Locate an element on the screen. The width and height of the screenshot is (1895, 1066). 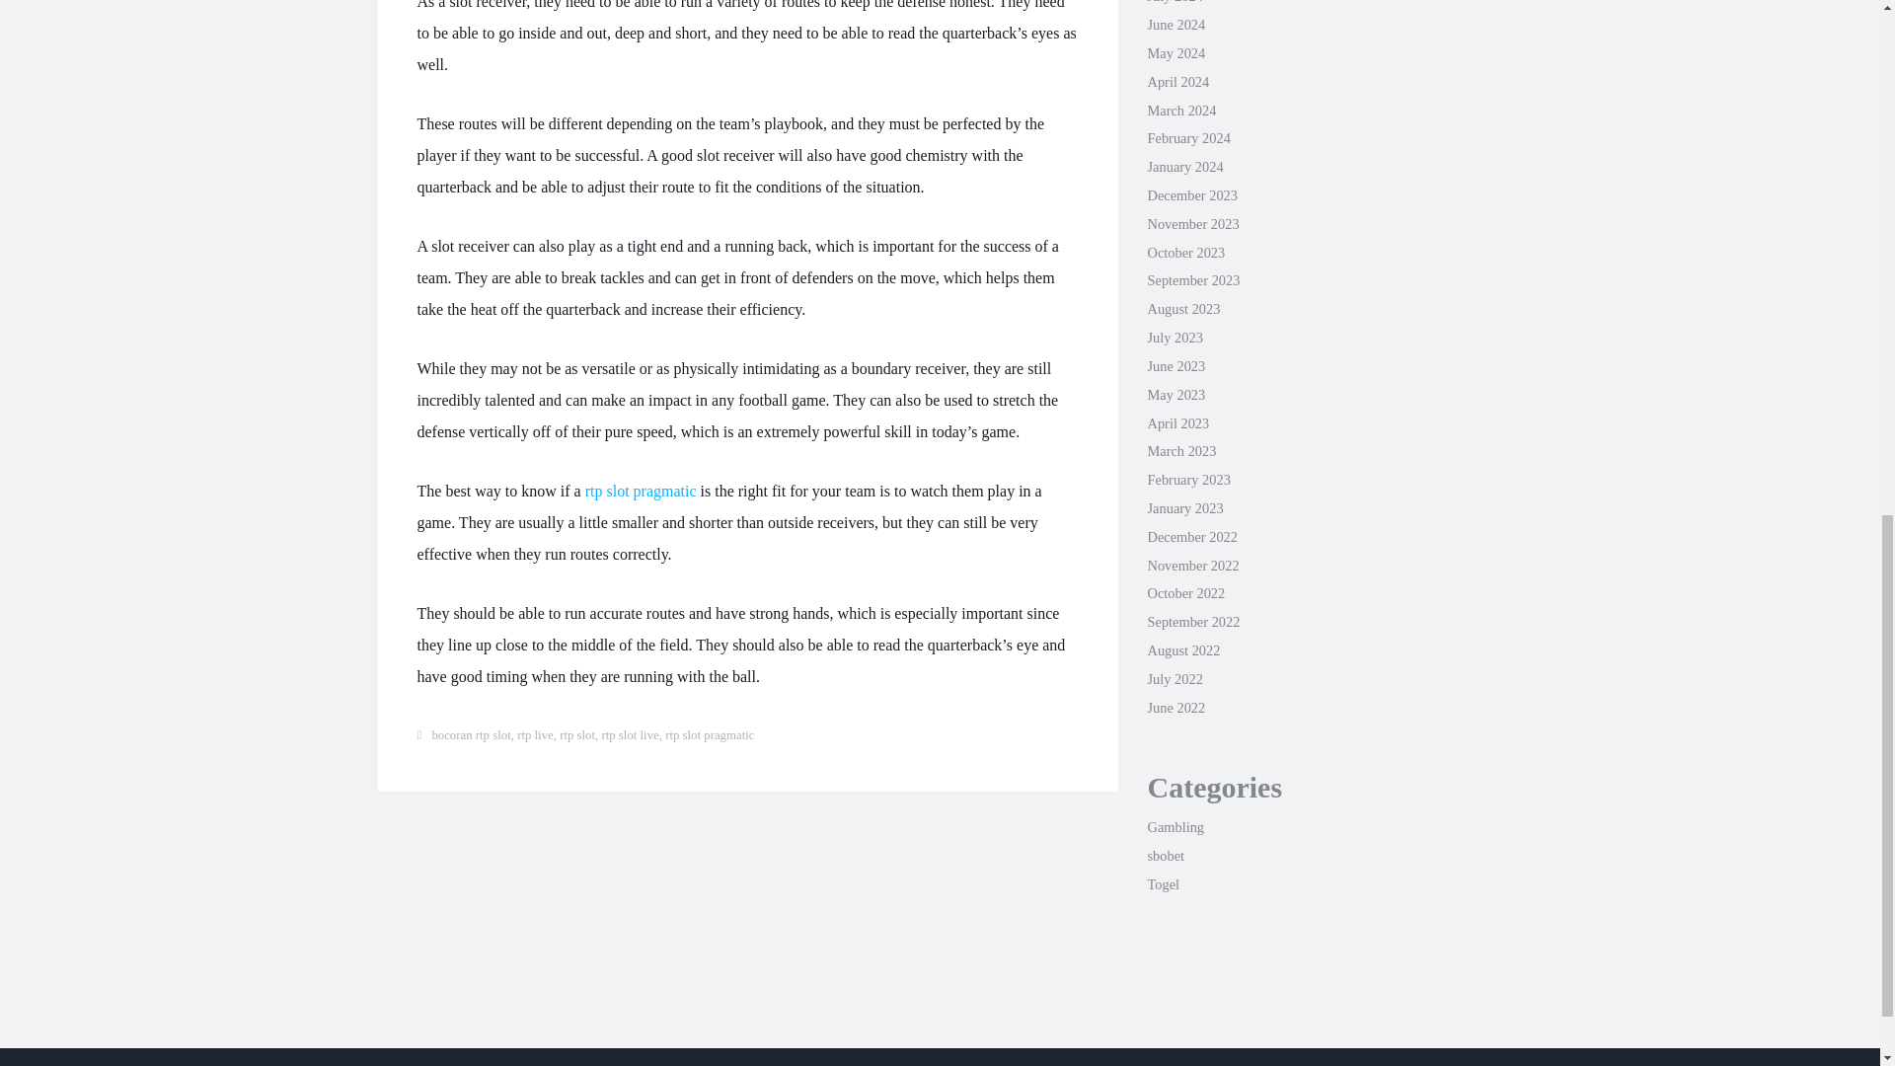
March 2024 is located at coordinates (1180, 110).